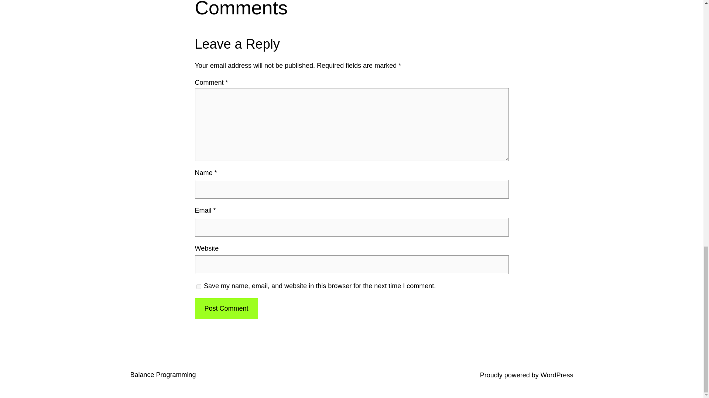 This screenshot has width=709, height=398. I want to click on Balance Programming, so click(162, 374).